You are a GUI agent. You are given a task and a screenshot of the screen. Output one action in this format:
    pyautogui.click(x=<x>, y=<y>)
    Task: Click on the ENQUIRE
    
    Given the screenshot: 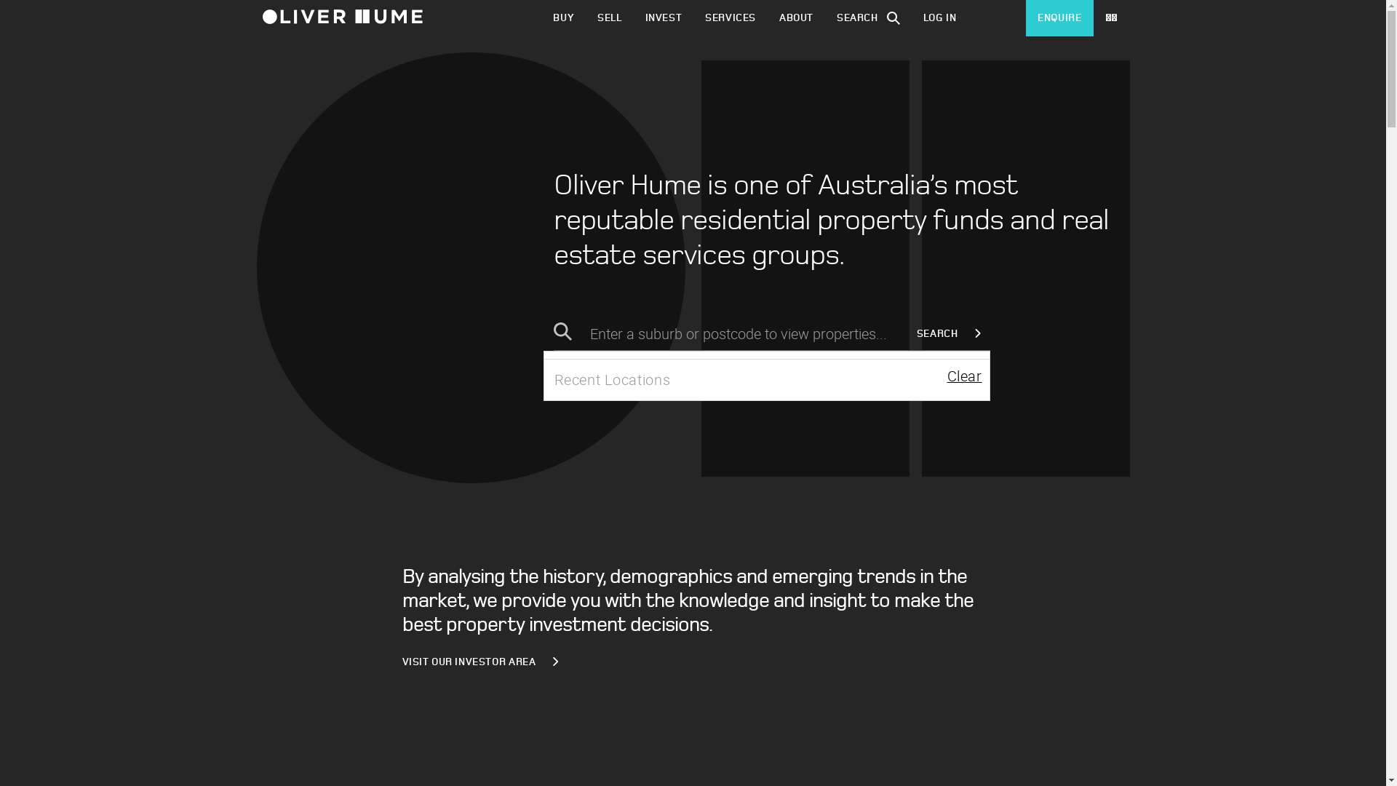 What is the action you would take?
    pyautogui.click(x=1059, y=18)
    